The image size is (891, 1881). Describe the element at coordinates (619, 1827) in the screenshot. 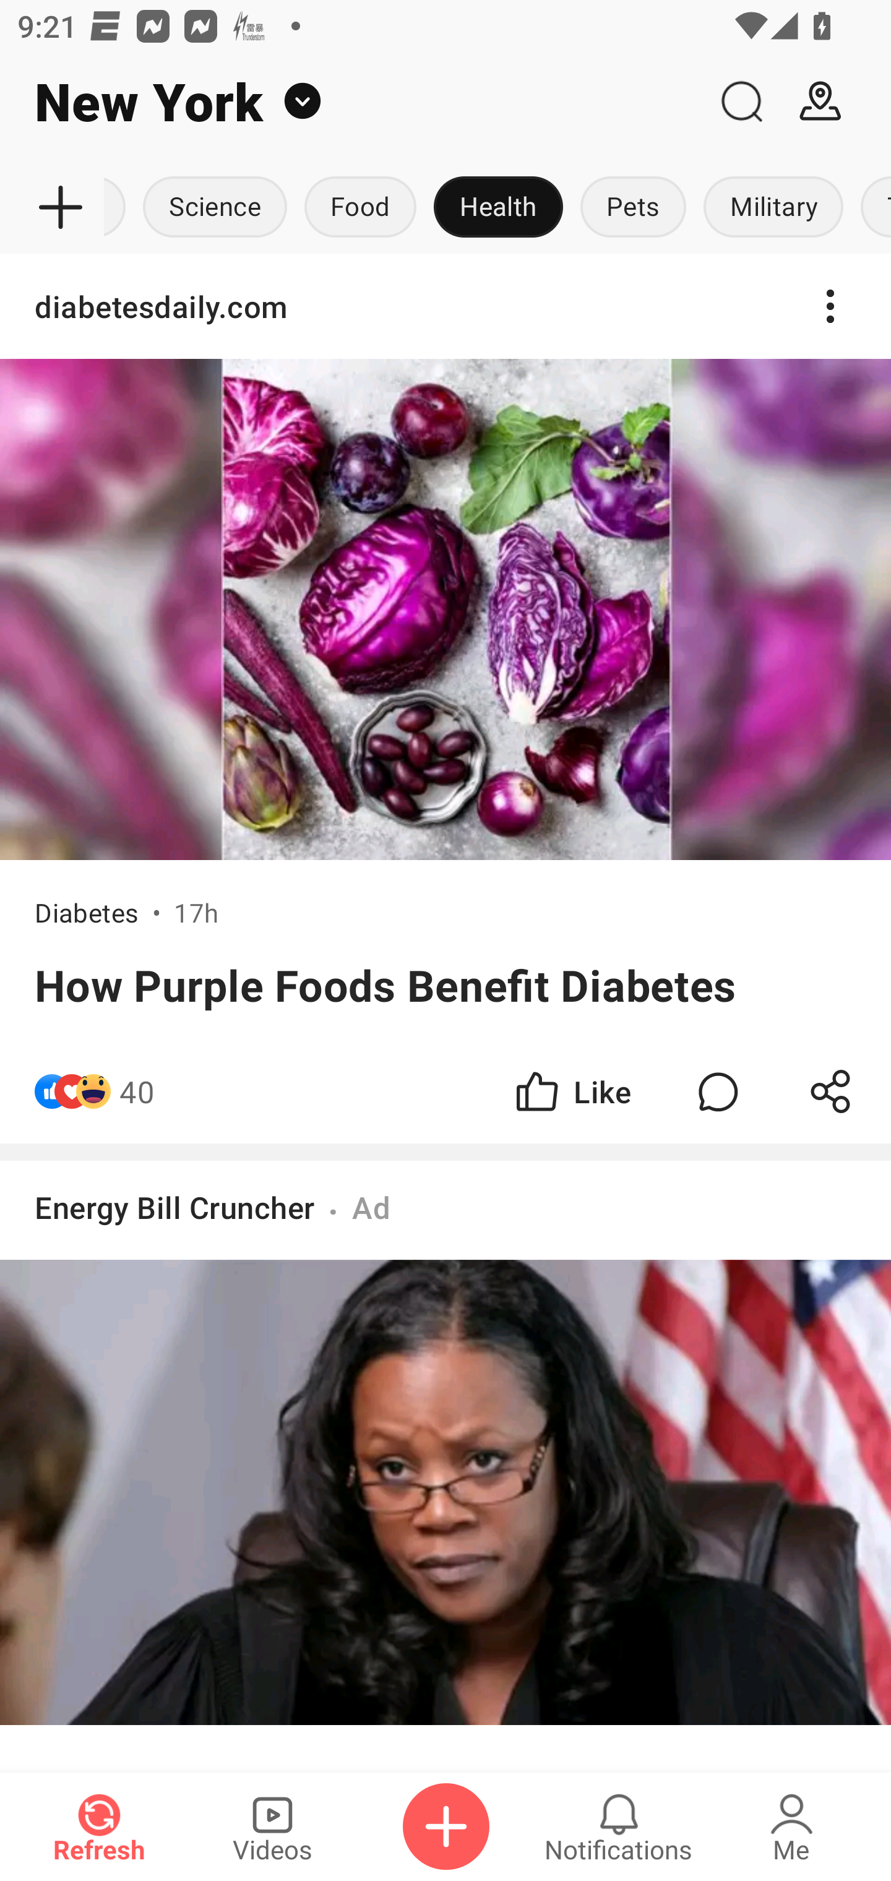

I see `Notifications` at that location.